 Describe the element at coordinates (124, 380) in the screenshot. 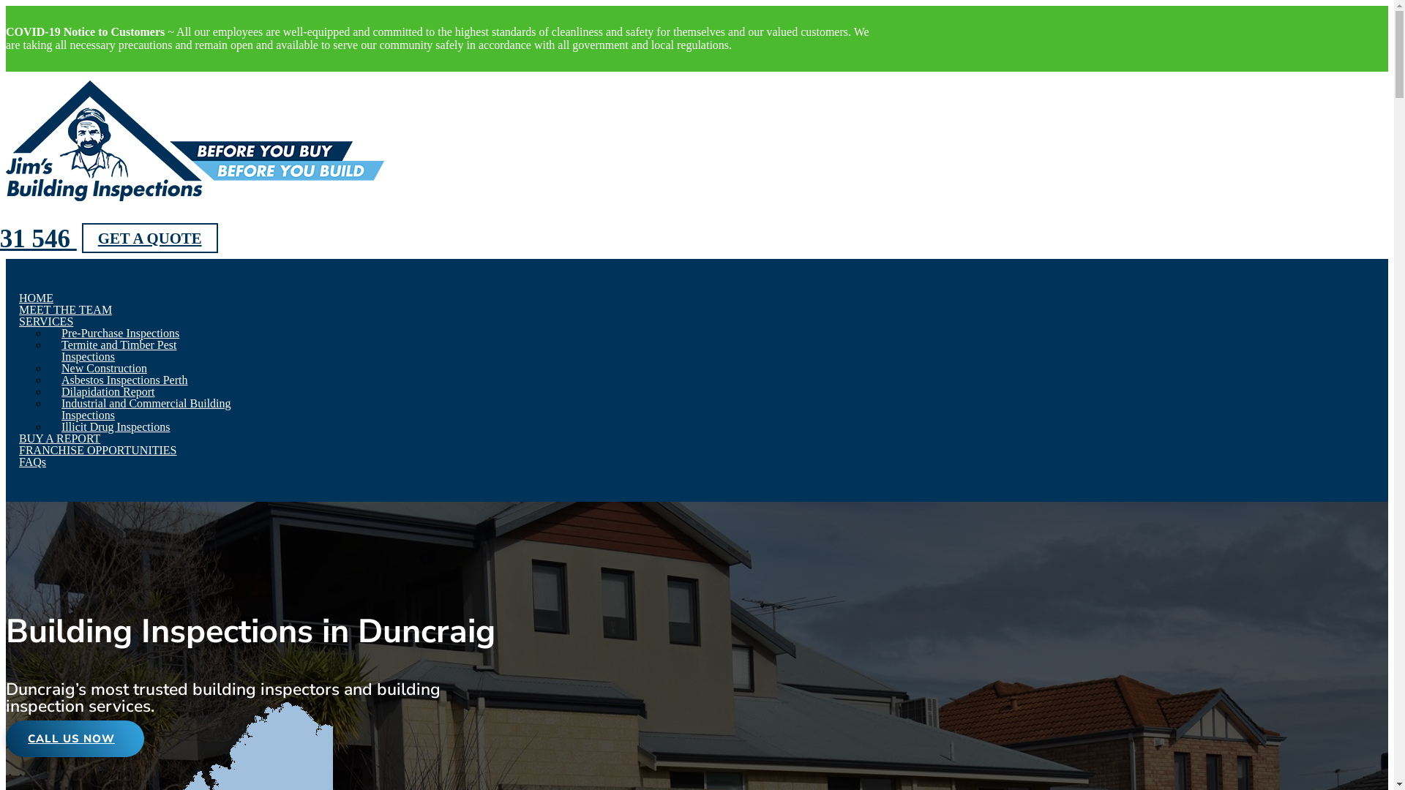

I see `Asbestos Inspections Perth` at that location.